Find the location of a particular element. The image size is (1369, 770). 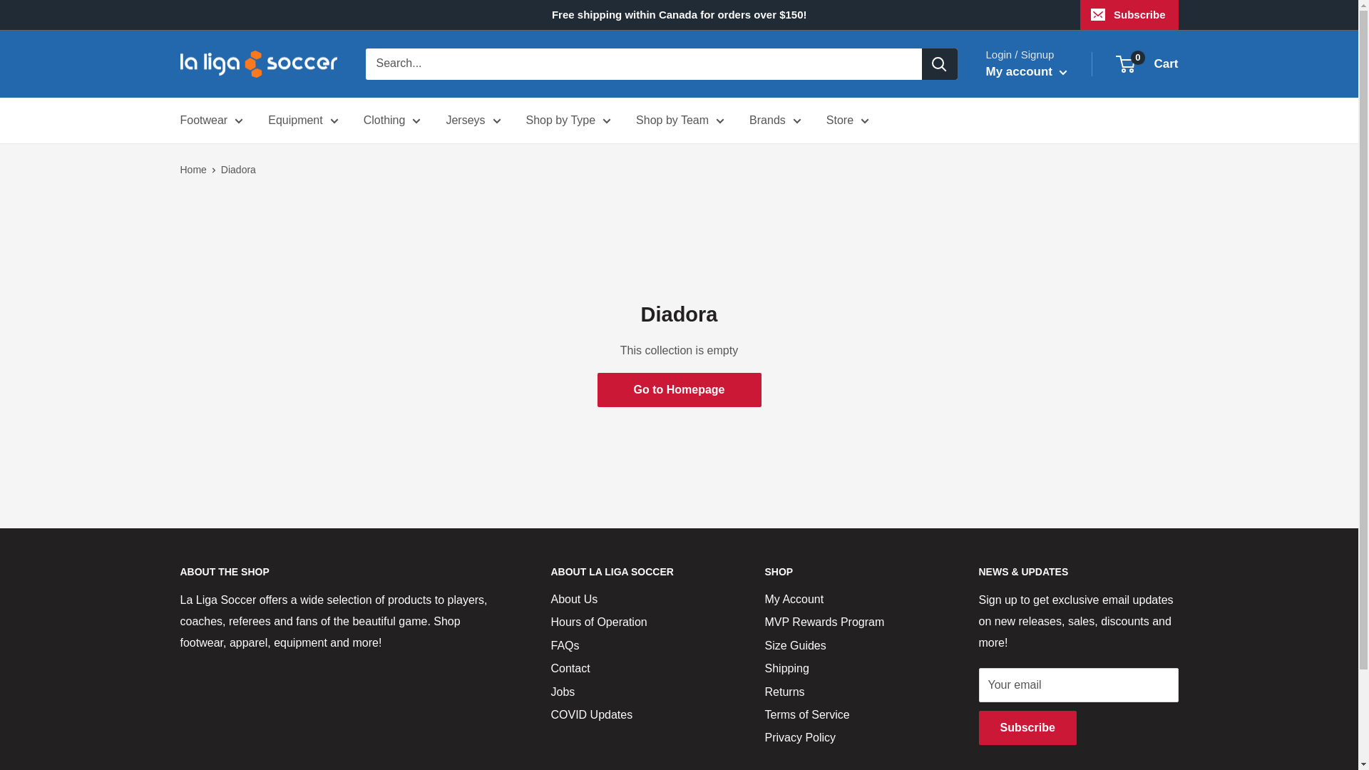

Smile.io Rewards Program Launcher is located at coordinates (1278, 734).